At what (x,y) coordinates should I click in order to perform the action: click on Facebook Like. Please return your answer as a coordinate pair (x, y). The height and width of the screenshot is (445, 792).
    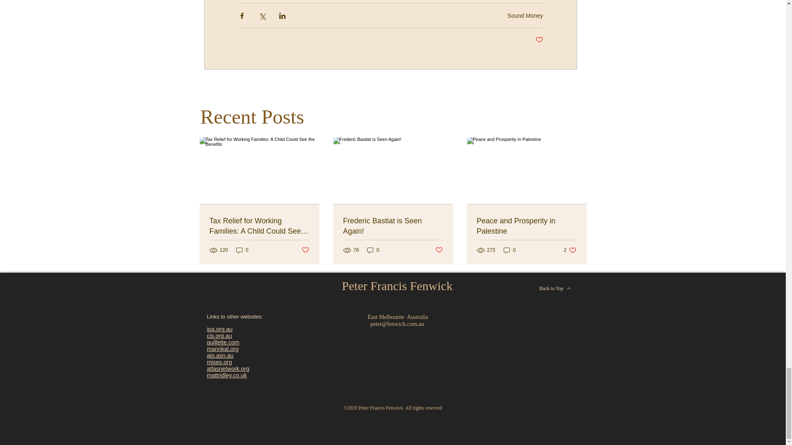
    Looking at the image, I should click on (508, 288).